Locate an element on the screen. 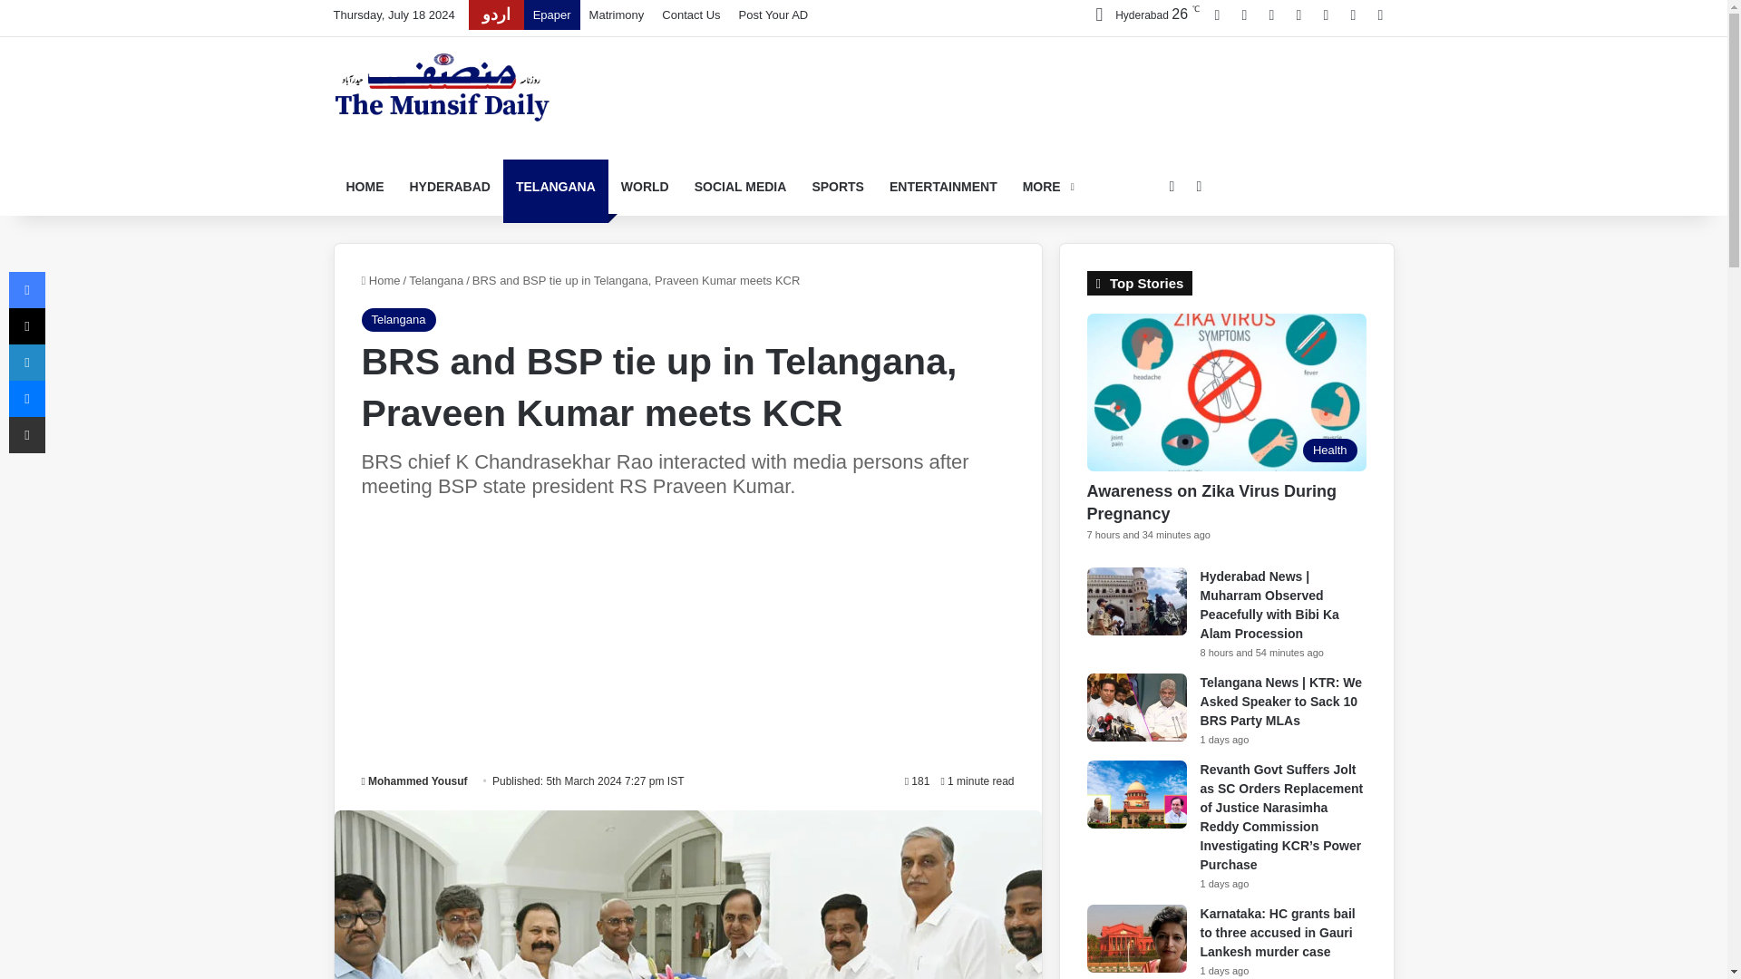  Matrimony is located at coordinates (617, 15).